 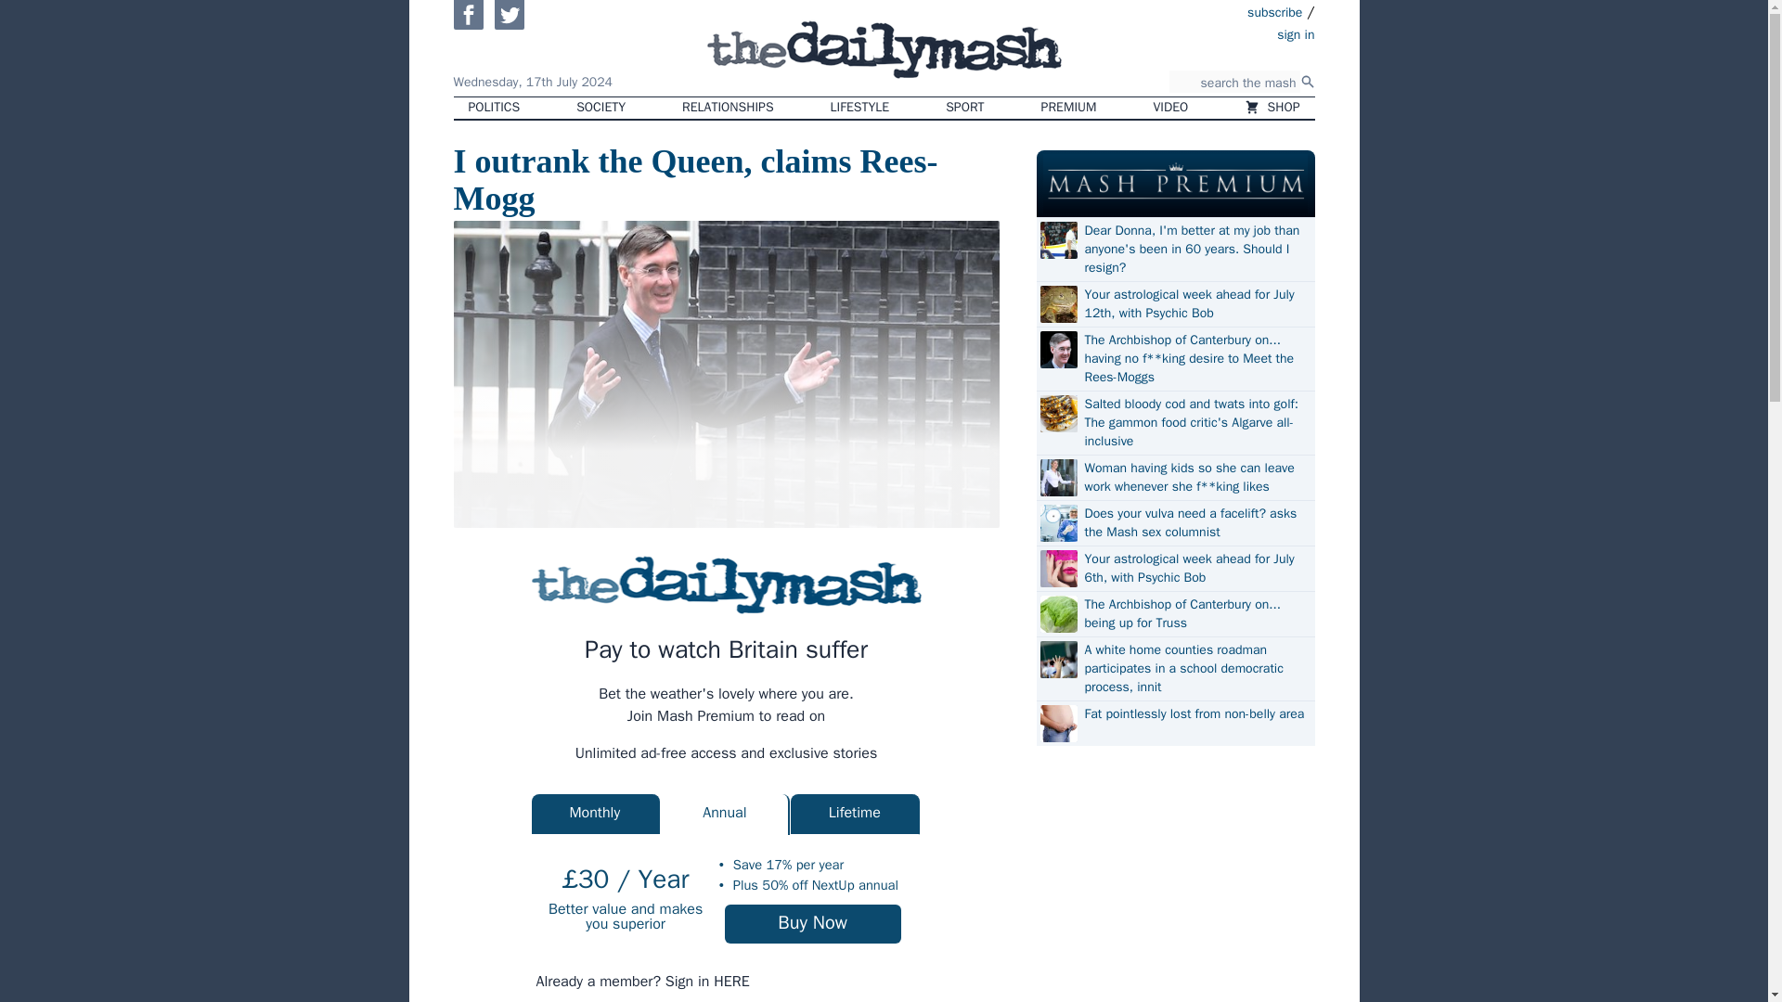 I want to click on subscribe, so click(x=1275, y=11).